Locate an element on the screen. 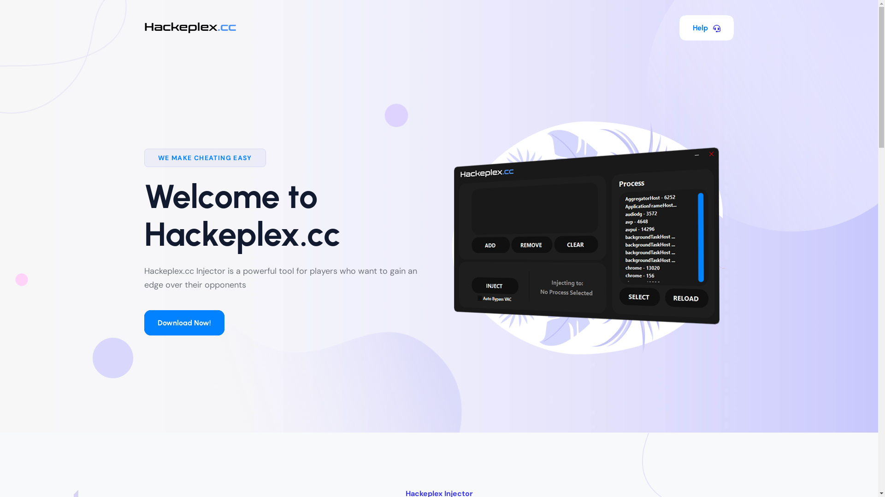 This screenshot has height=497, width=885. Hackeplex.cc is located at coordinates (242, 234).